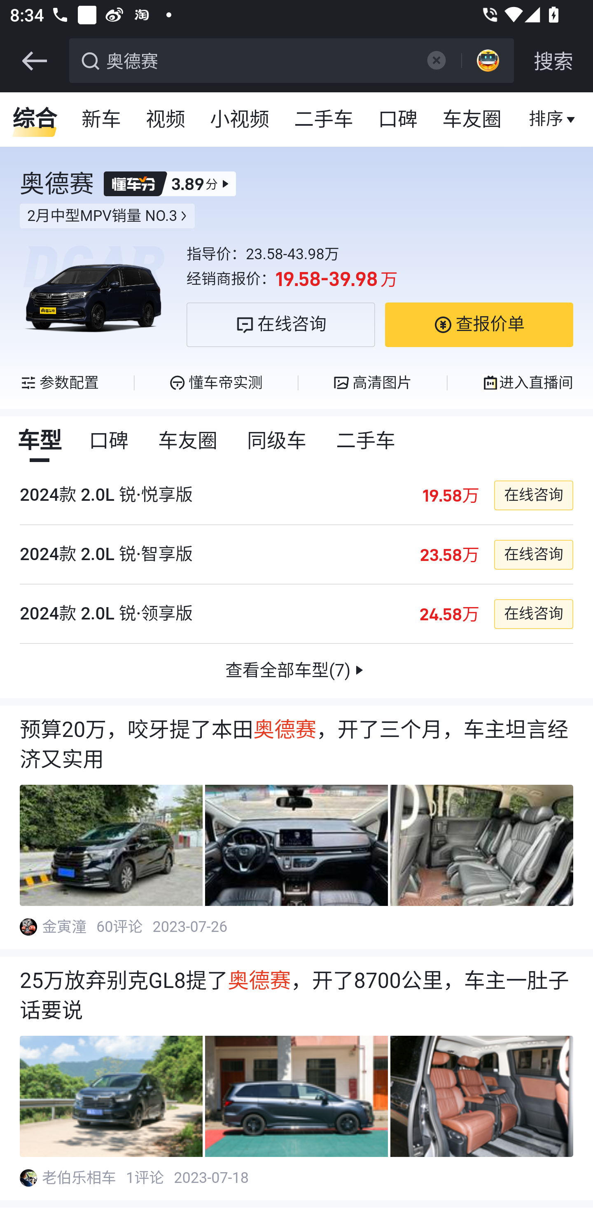  What do you see at coordinates (546, 120) in the screenshot?
I see `直播` at bounding box center [546, 120].